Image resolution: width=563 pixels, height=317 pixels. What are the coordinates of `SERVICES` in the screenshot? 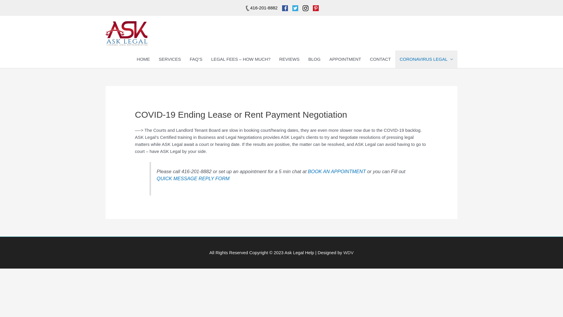 It's located at (170, 59).